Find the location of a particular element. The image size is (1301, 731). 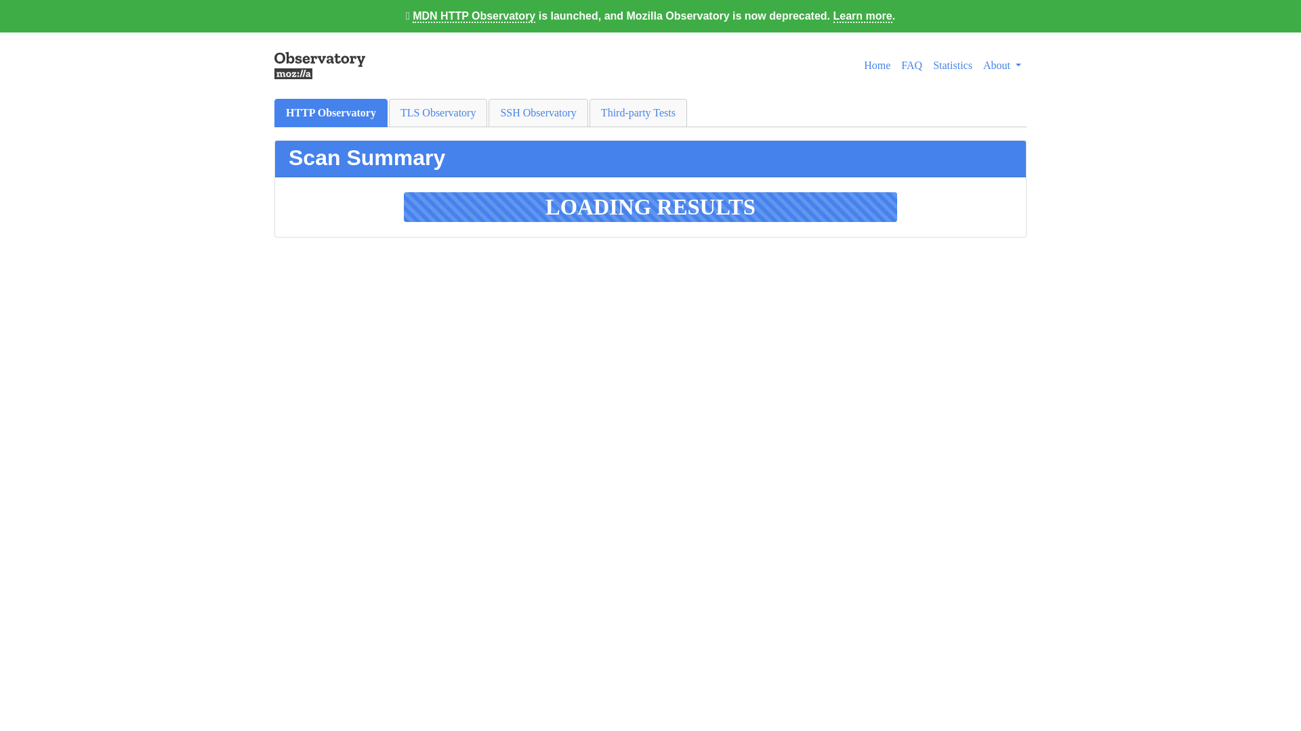

Learn more is located at coordinates (863, 16).